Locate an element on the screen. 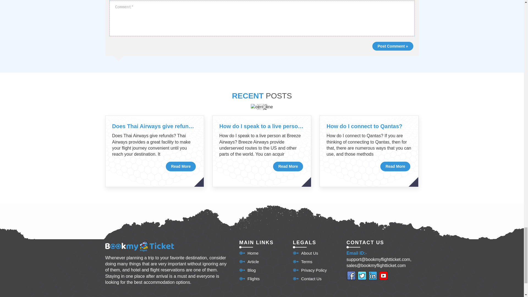 This screenshot has width=528, height=297. Read More is located at coordinates (395, 167).